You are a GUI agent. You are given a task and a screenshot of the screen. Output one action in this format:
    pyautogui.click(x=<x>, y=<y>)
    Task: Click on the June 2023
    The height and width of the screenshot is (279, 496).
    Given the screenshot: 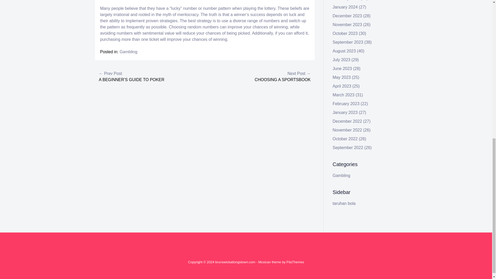 What is the action you would take?
    pyautogui.click(x=343, y=69)
    